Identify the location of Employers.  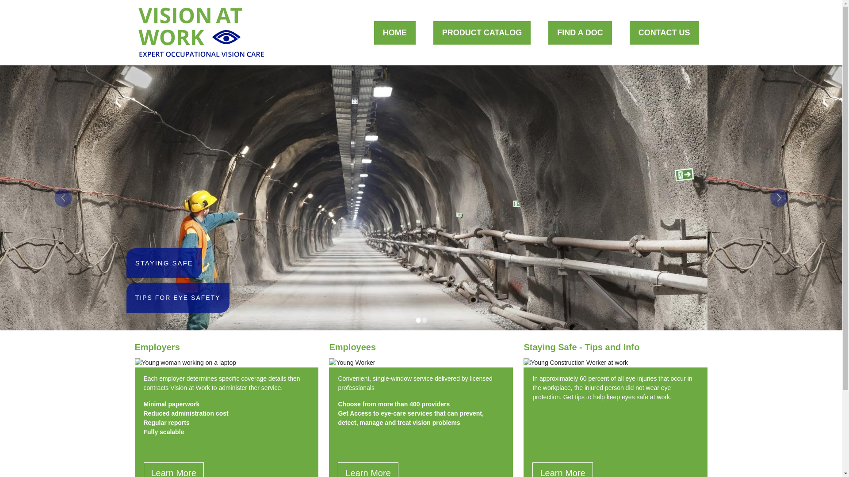
(157, 347).